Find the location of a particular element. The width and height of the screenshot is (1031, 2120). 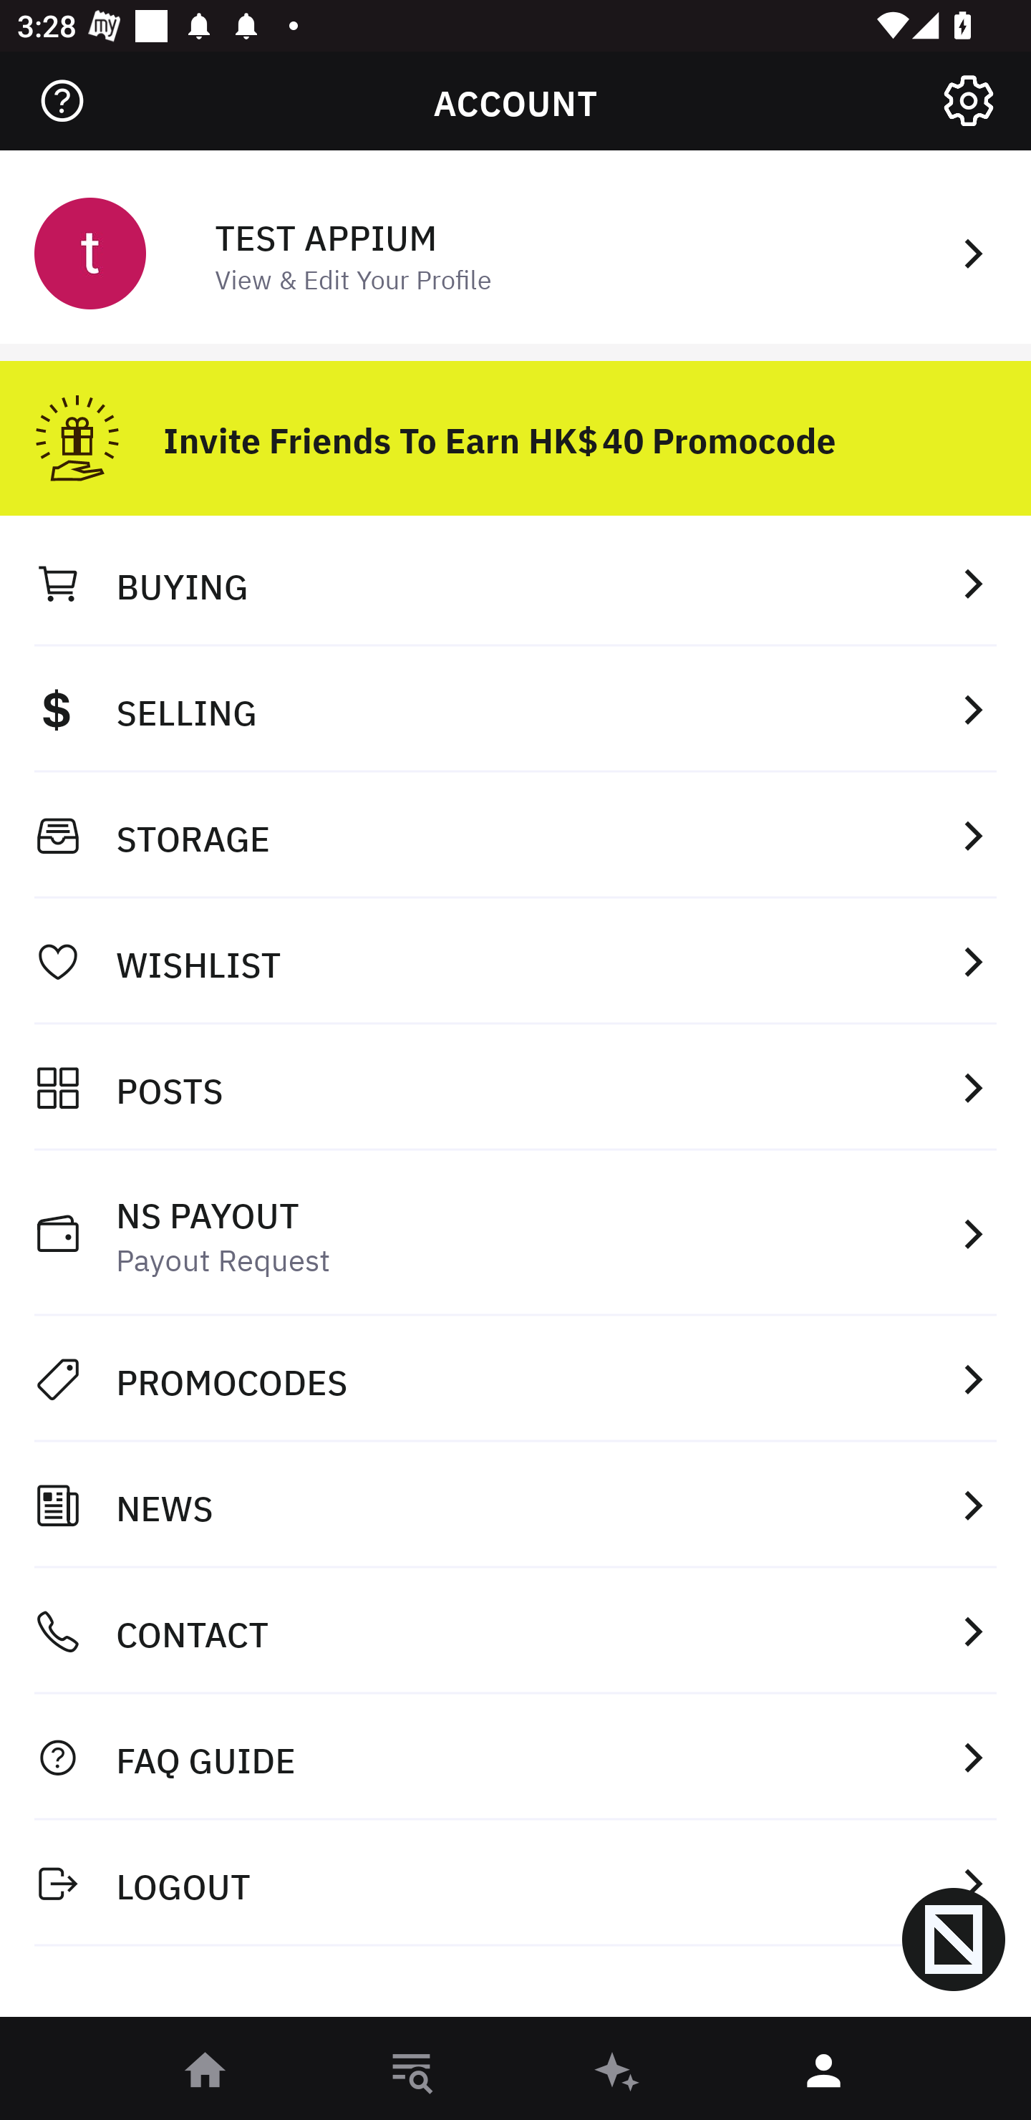

 FAQ GUIDE  is located at coordinates (515, 1756).